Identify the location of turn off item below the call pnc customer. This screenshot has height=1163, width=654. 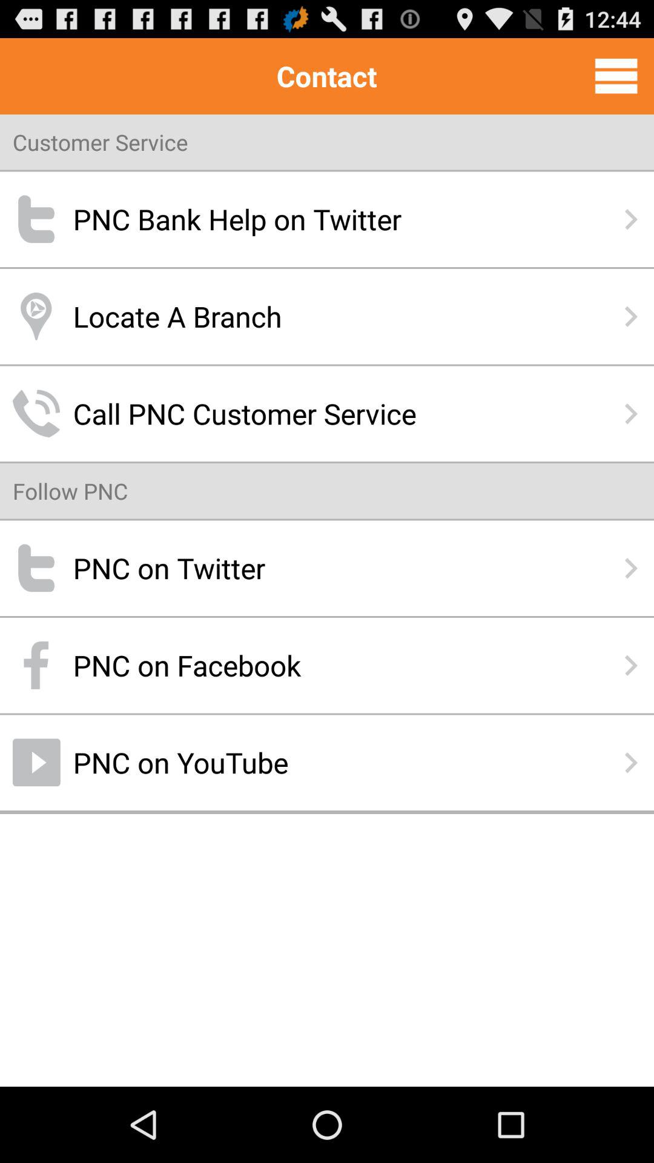
(70, 491).